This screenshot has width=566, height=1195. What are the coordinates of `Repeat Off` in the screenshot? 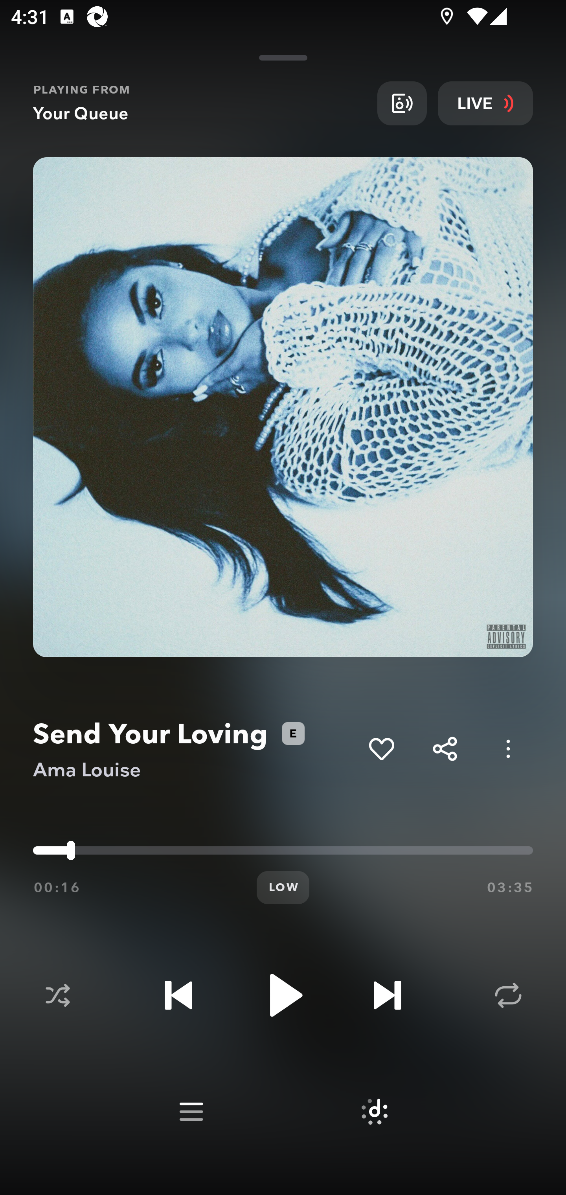 It's located at (508, 995).